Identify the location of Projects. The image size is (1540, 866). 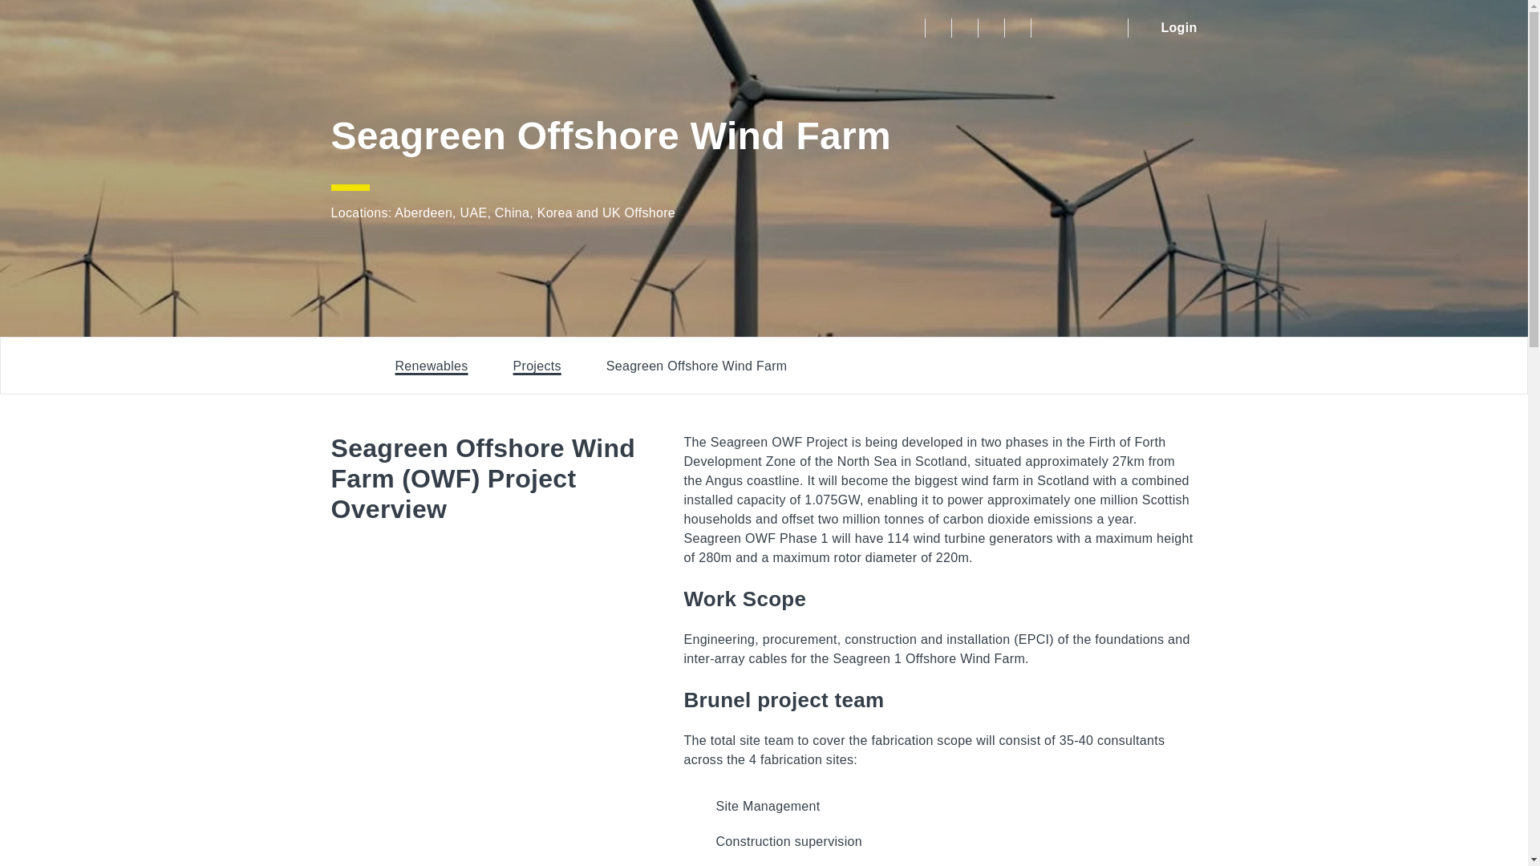
(537, 366).